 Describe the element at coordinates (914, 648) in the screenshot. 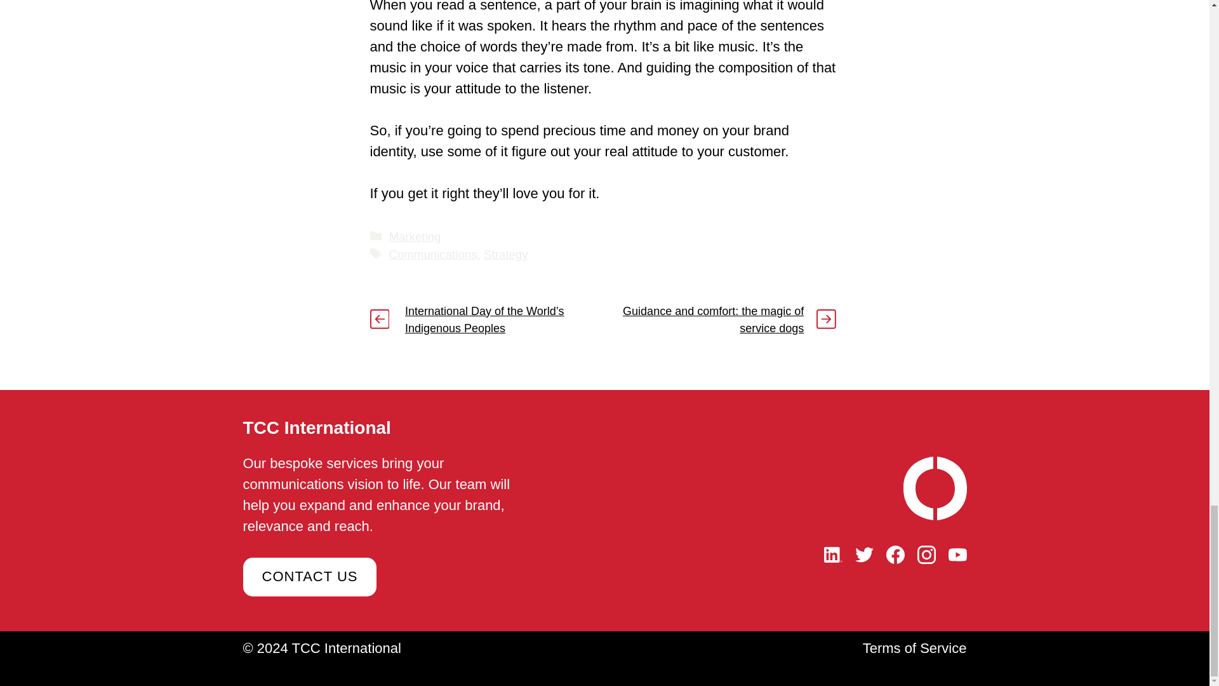

I see `Terms of Service` at that location.